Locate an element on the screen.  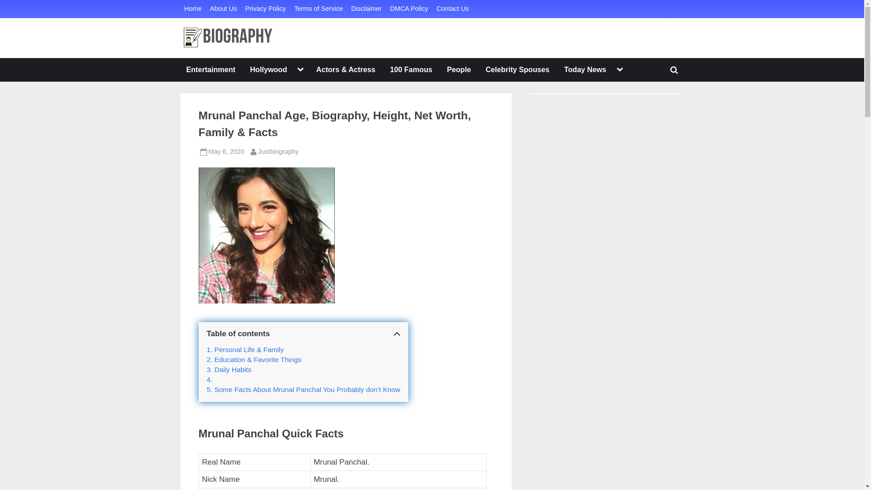
Home is located at coordinates (268, 70).